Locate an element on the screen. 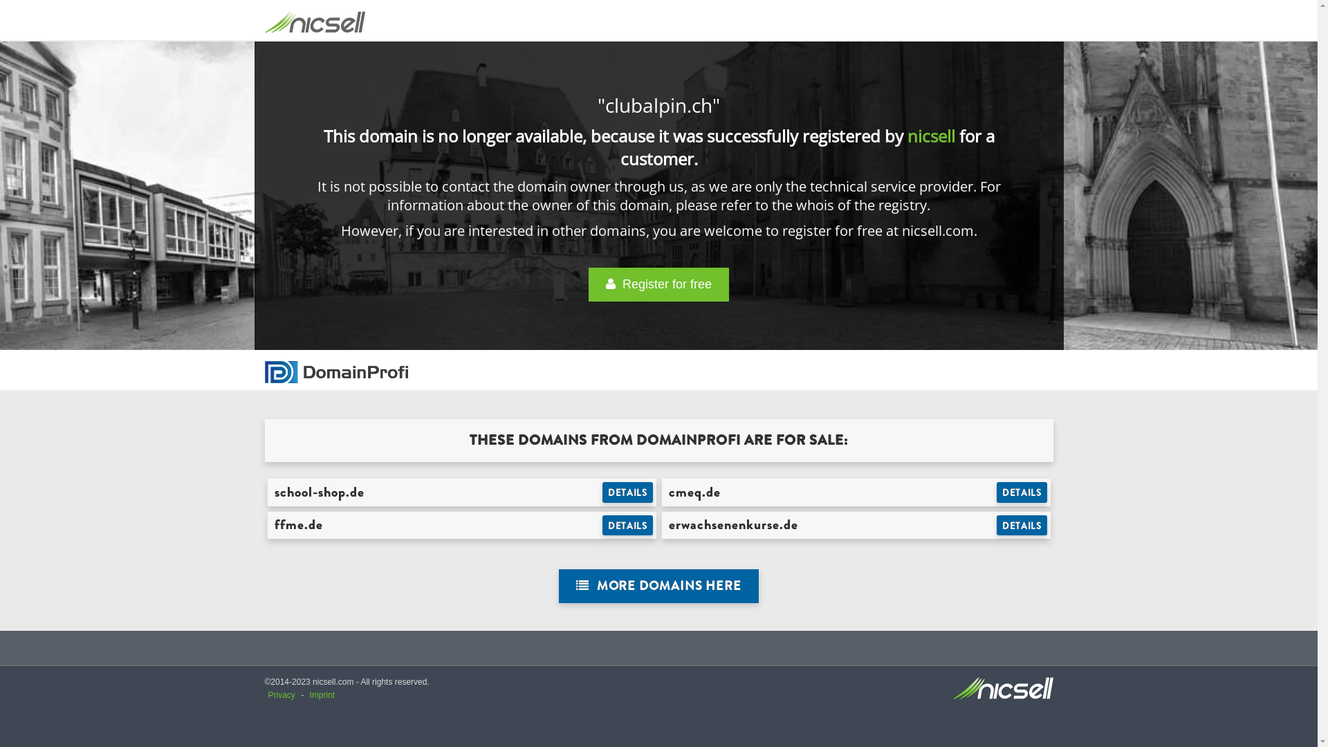 The height and width of the screenshot is (747, 1328). DETAILS is located at coordinates (628, 526).